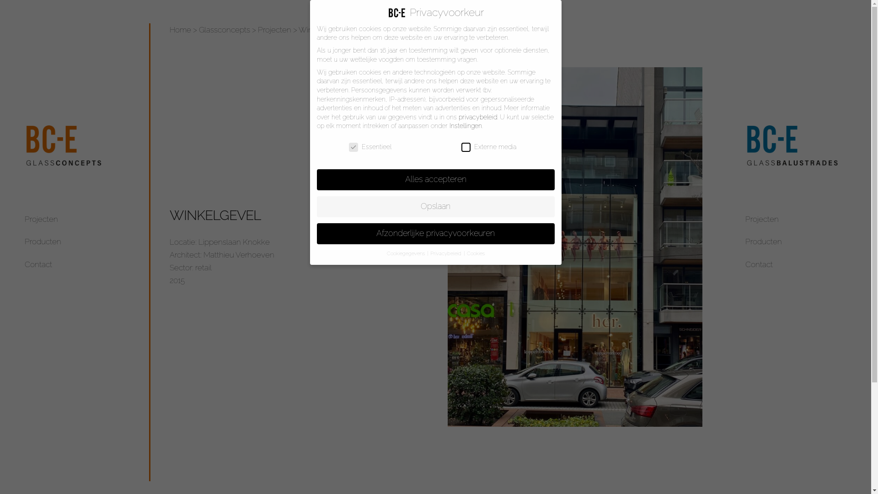 The image size is (878, 494). What do you see at coordinates (43, 242) in the screenshot?
I see `Producten` at bounding box center [43, 242].